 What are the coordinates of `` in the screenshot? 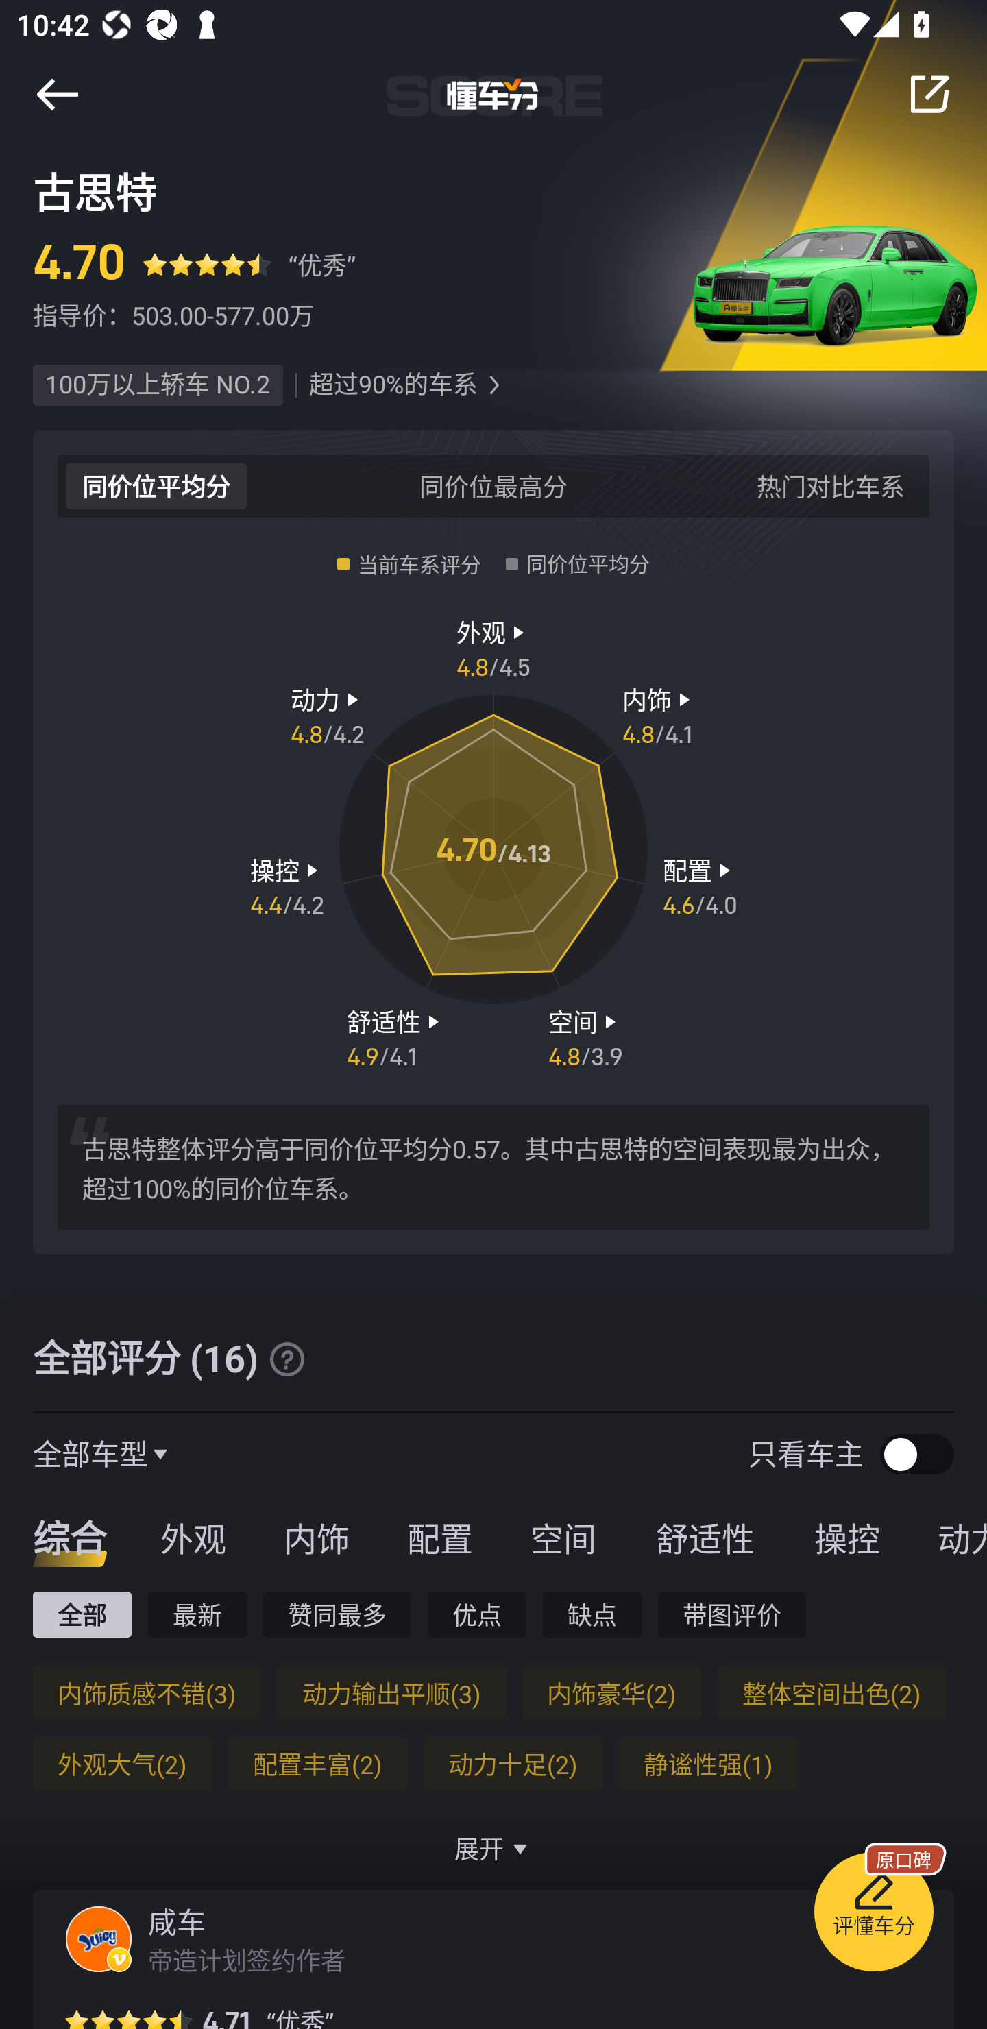 It's located at (929, 94).